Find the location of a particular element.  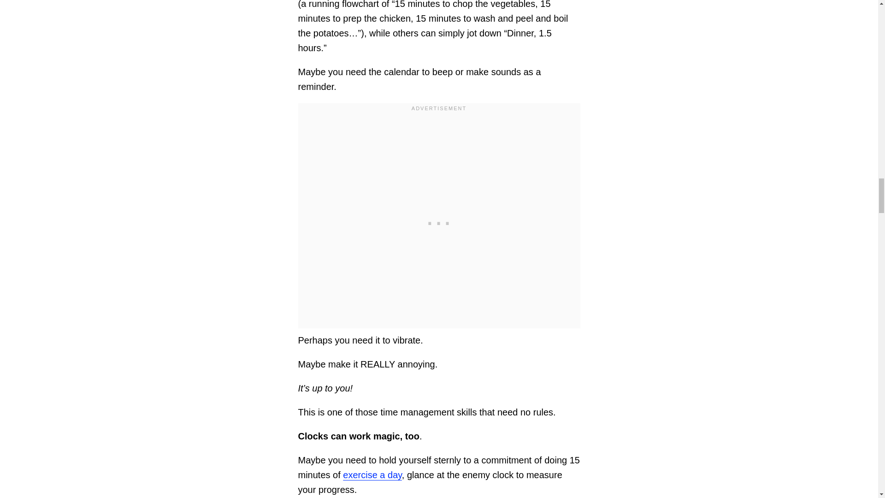

exercise a day is located at coordinates (372, 475).